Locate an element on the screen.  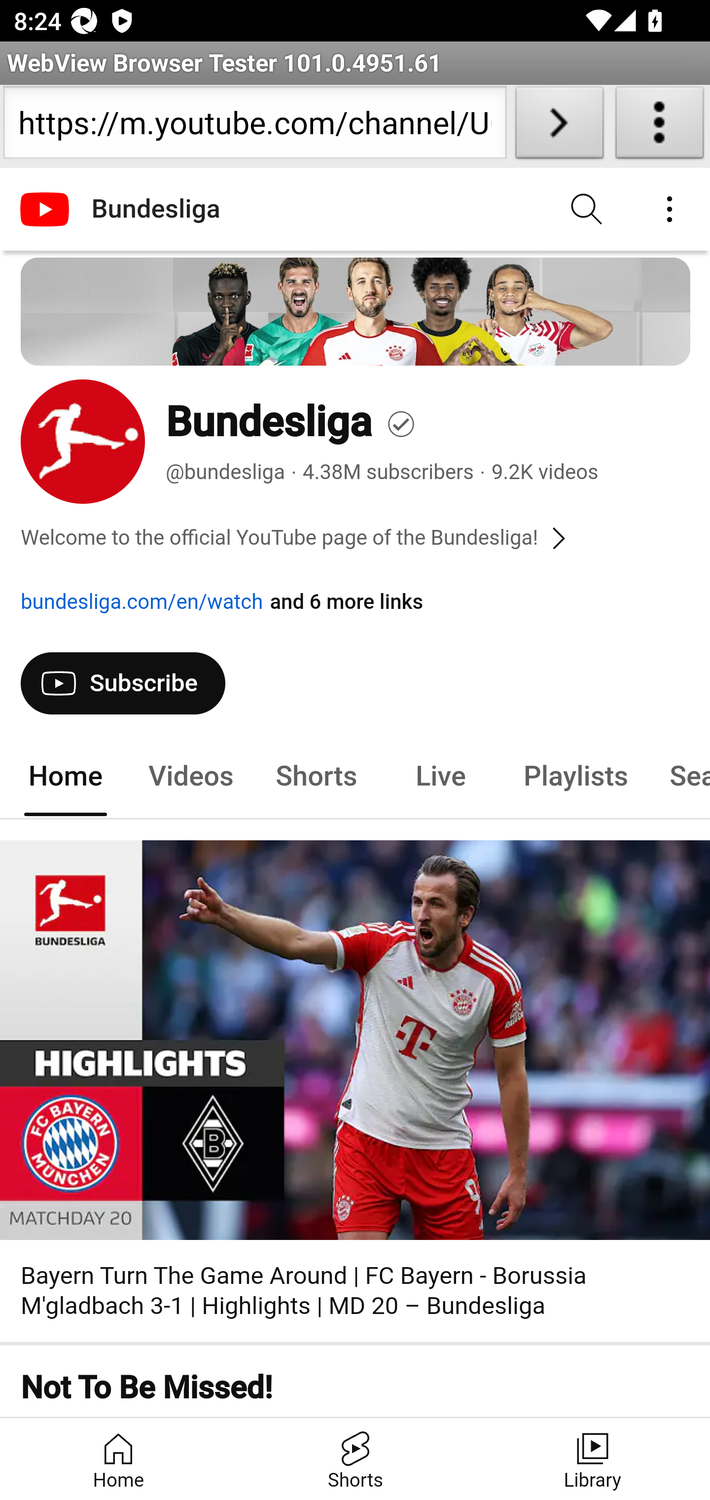
bundesliga.com/en/watch is located at coordinates (142, 602).